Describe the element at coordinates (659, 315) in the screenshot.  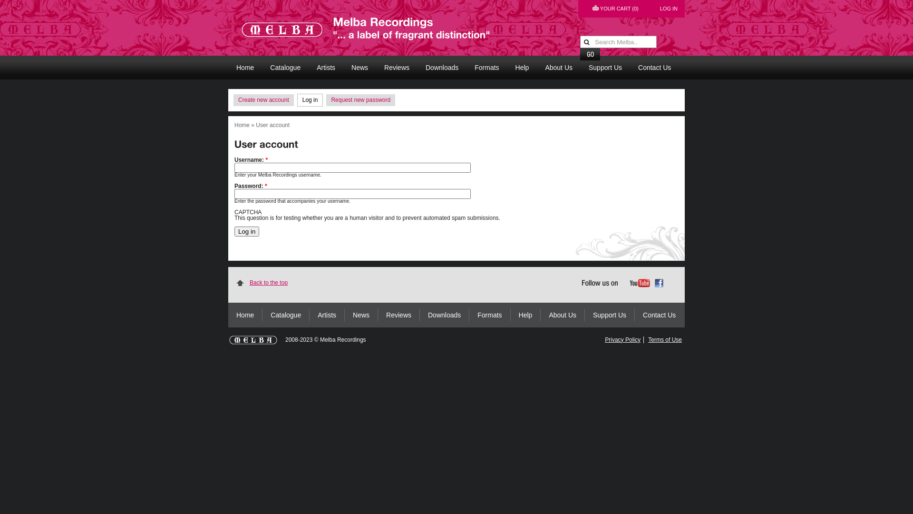
I see `Contact Us` at that location.